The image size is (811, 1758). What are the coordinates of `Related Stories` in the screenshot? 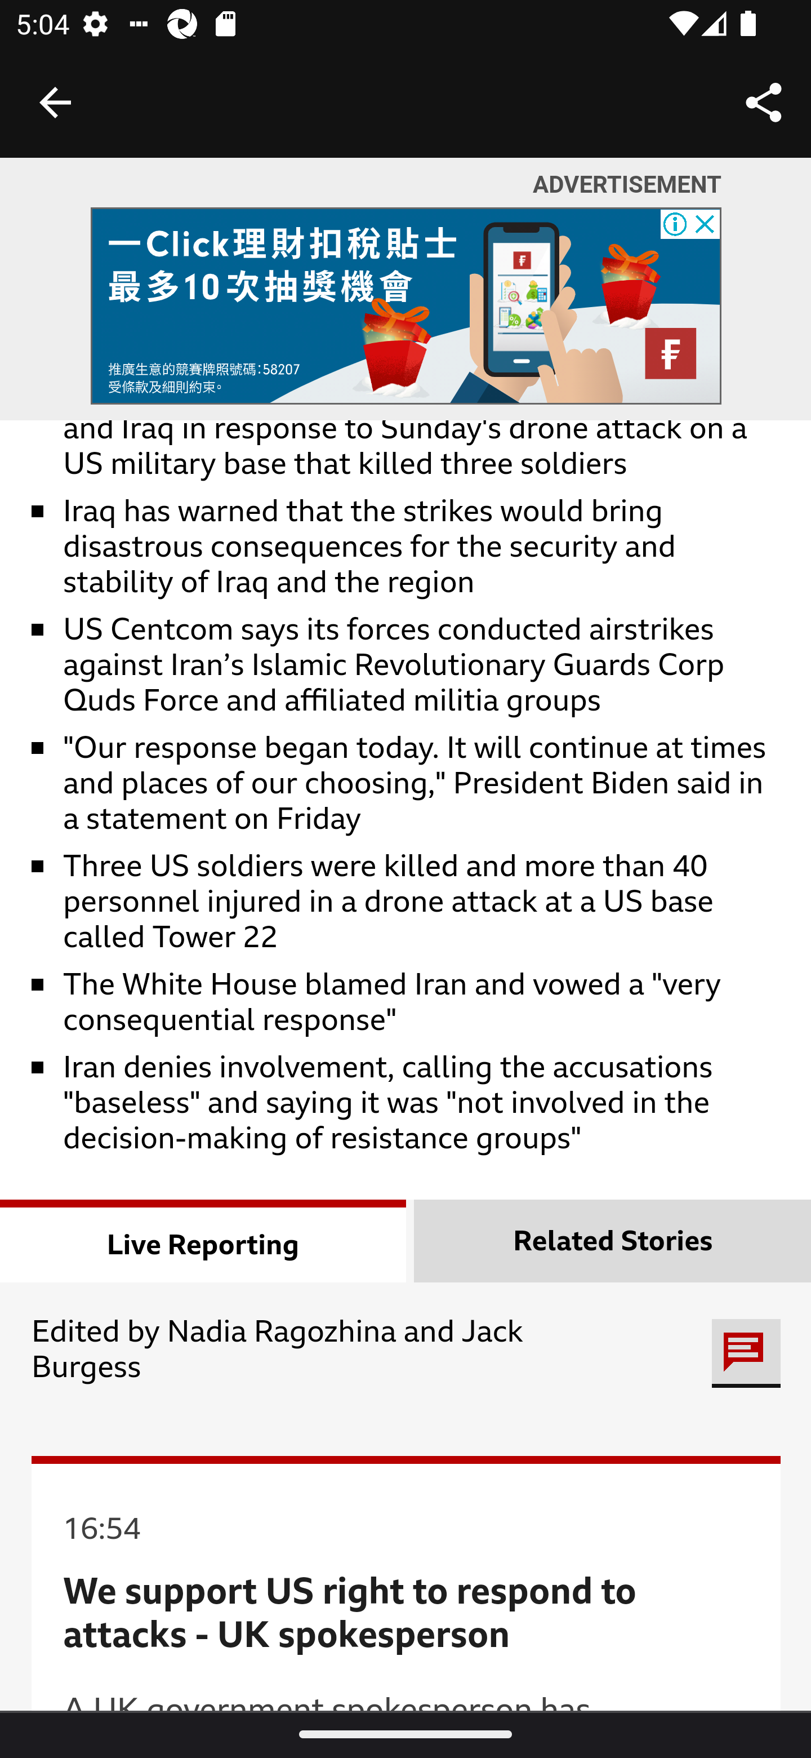 It's located at (612, 1242).